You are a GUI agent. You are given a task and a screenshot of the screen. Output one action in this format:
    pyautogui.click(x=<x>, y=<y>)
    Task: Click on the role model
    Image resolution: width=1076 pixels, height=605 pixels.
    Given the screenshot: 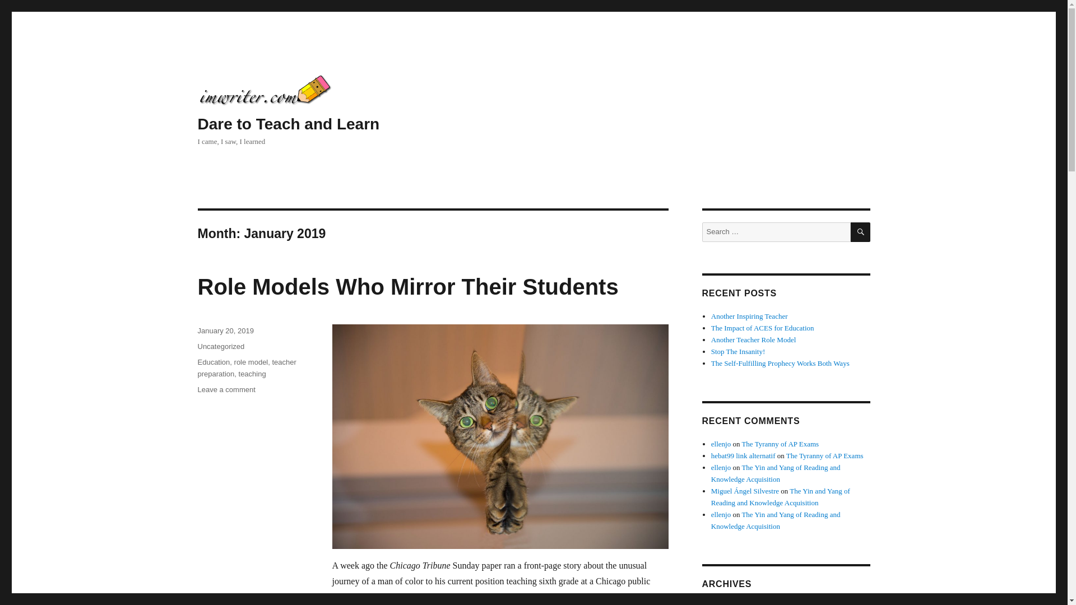 What is the action you would take?
    pyautogui.click(x=780, y=497)
    